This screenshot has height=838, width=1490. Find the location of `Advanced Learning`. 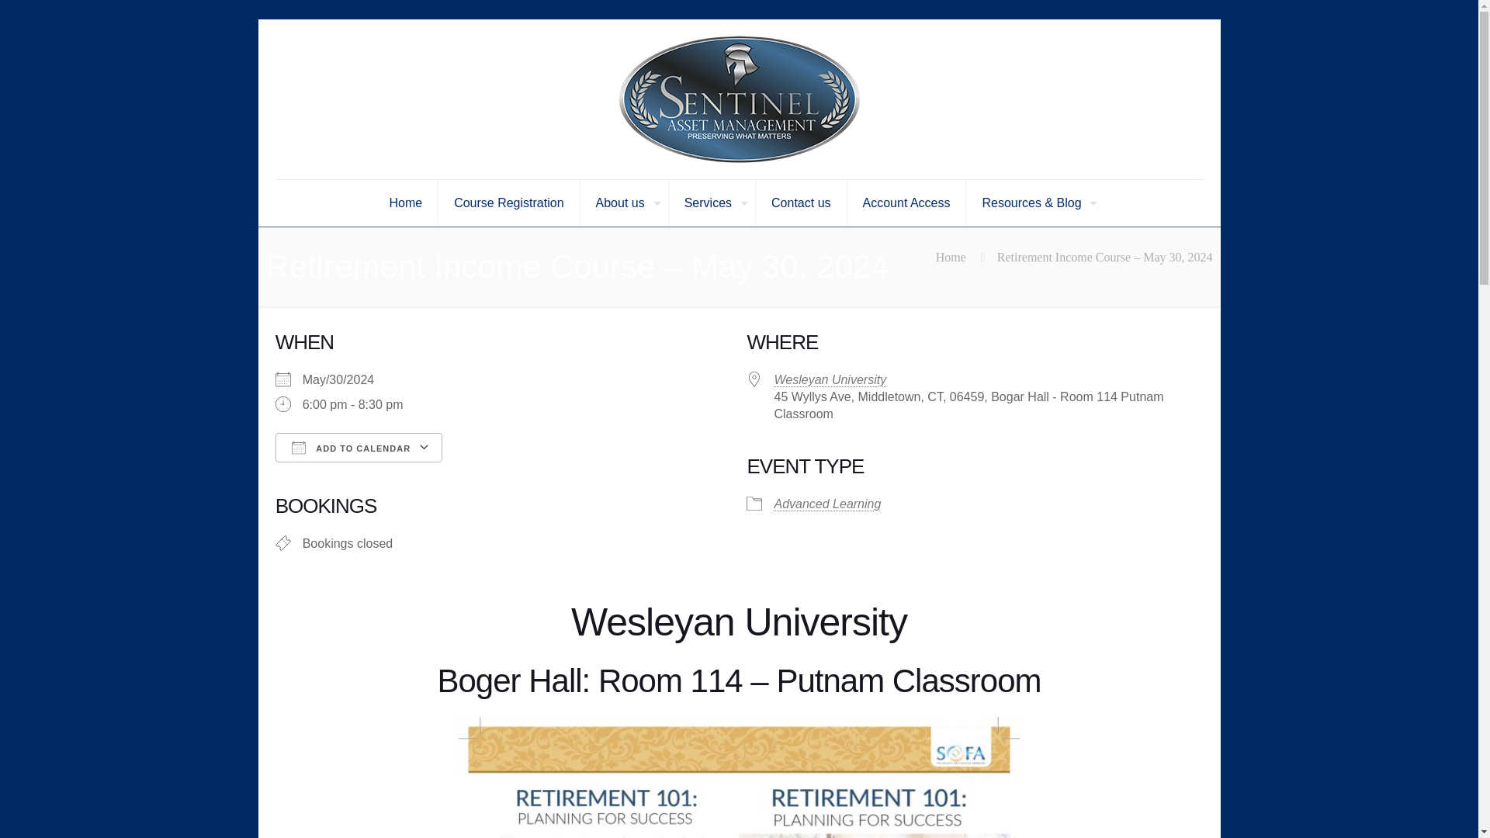

Advanced Learning is located at coordinates (826, 504).